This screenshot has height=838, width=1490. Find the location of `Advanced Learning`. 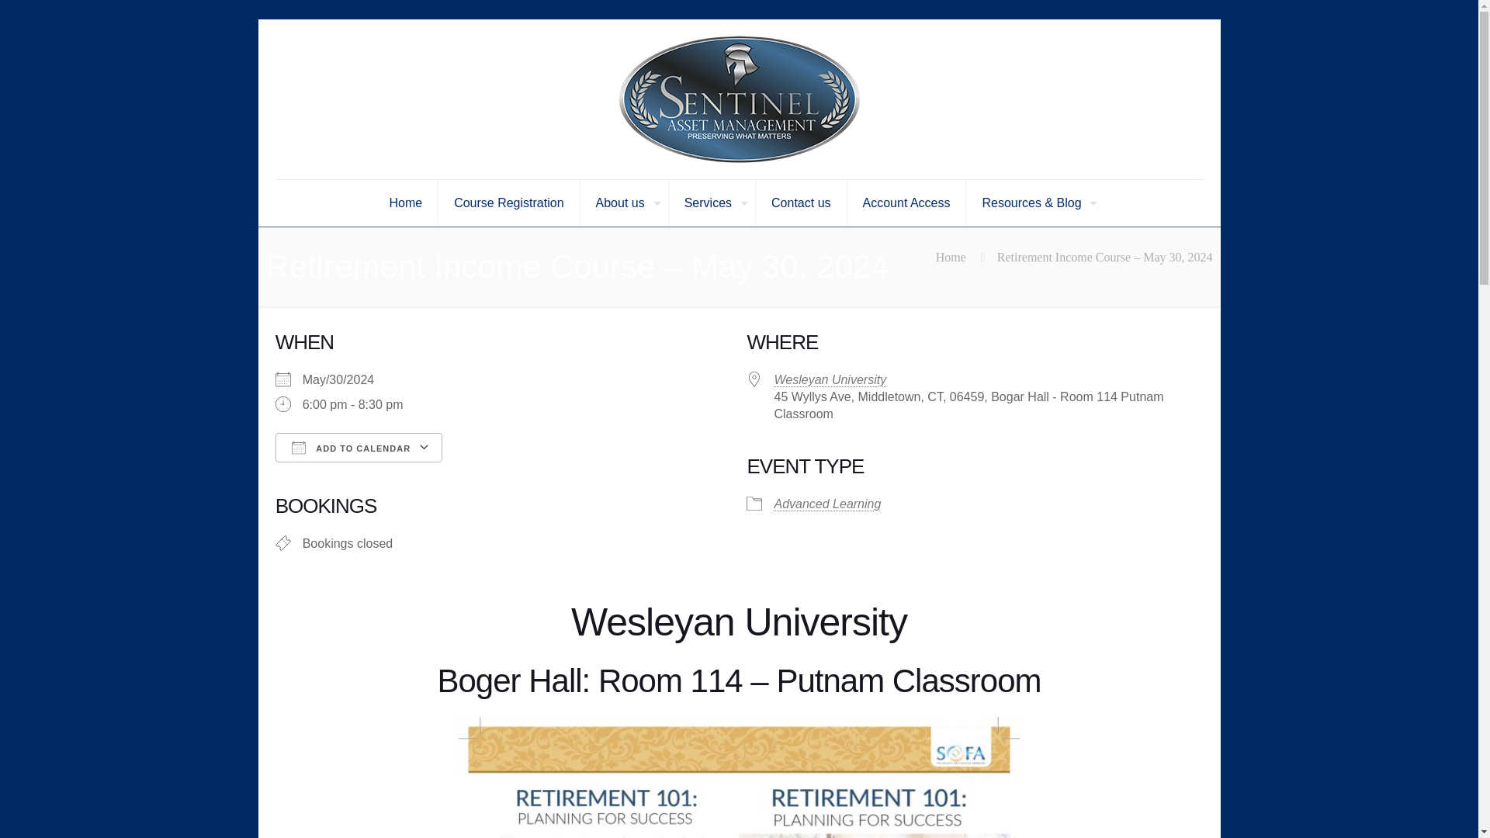

Advanced Learning is located at coordinates (826, 504).